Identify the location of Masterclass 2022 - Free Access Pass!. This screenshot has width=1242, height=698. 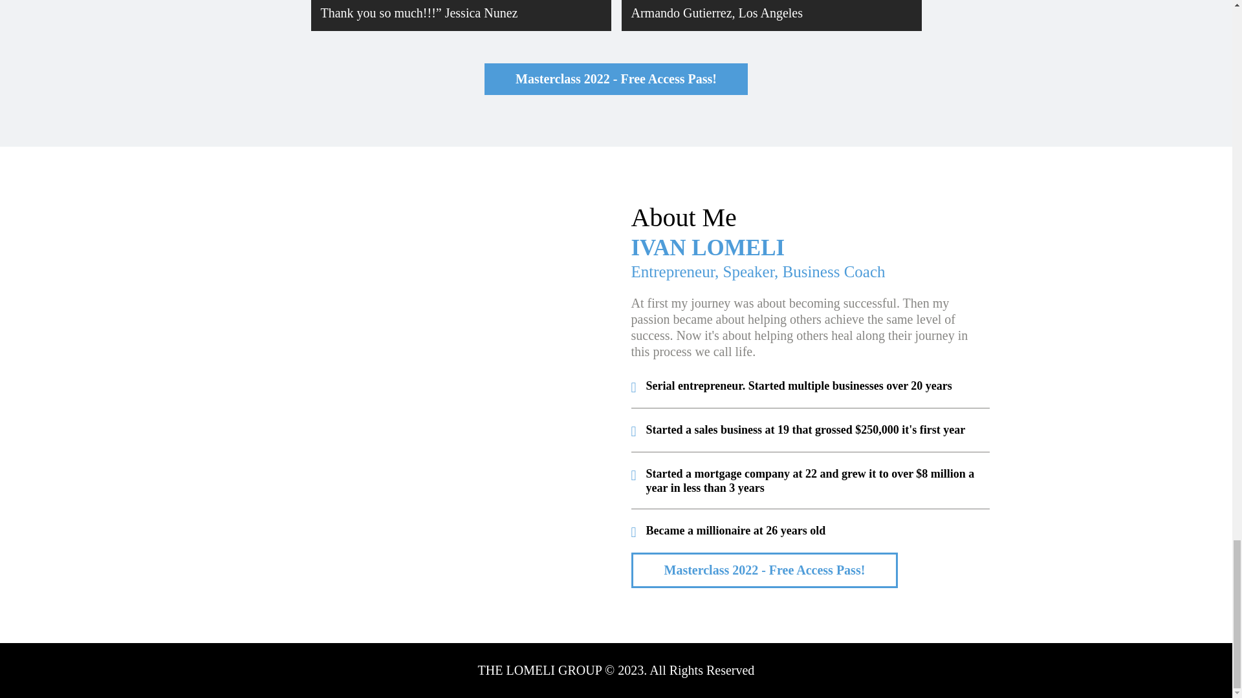
(616, 79).